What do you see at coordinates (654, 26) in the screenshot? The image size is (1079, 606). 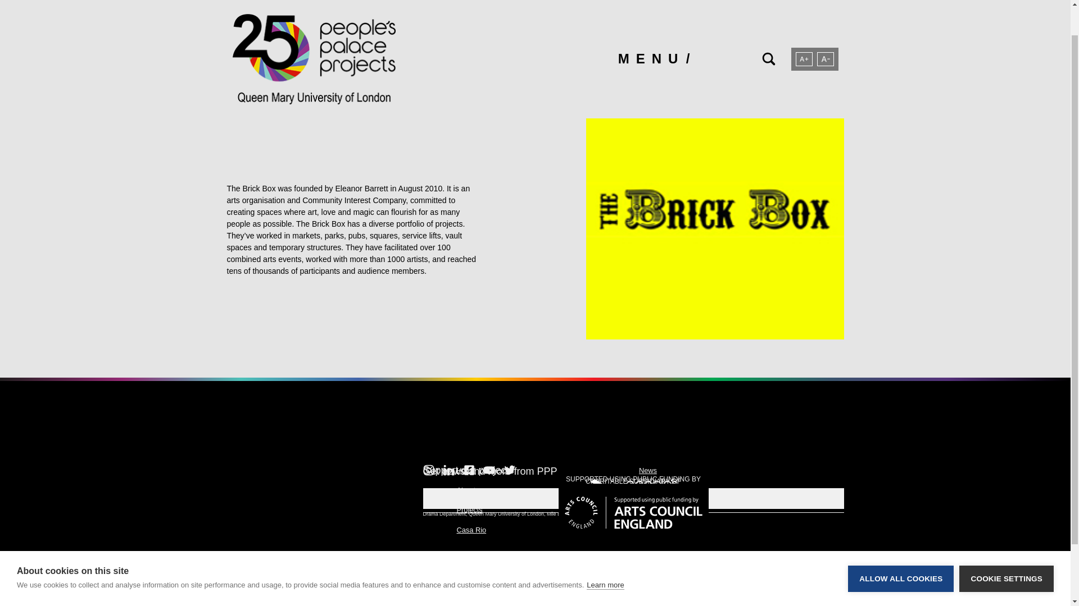 I see `MENU` at bounding box center [654, 26].